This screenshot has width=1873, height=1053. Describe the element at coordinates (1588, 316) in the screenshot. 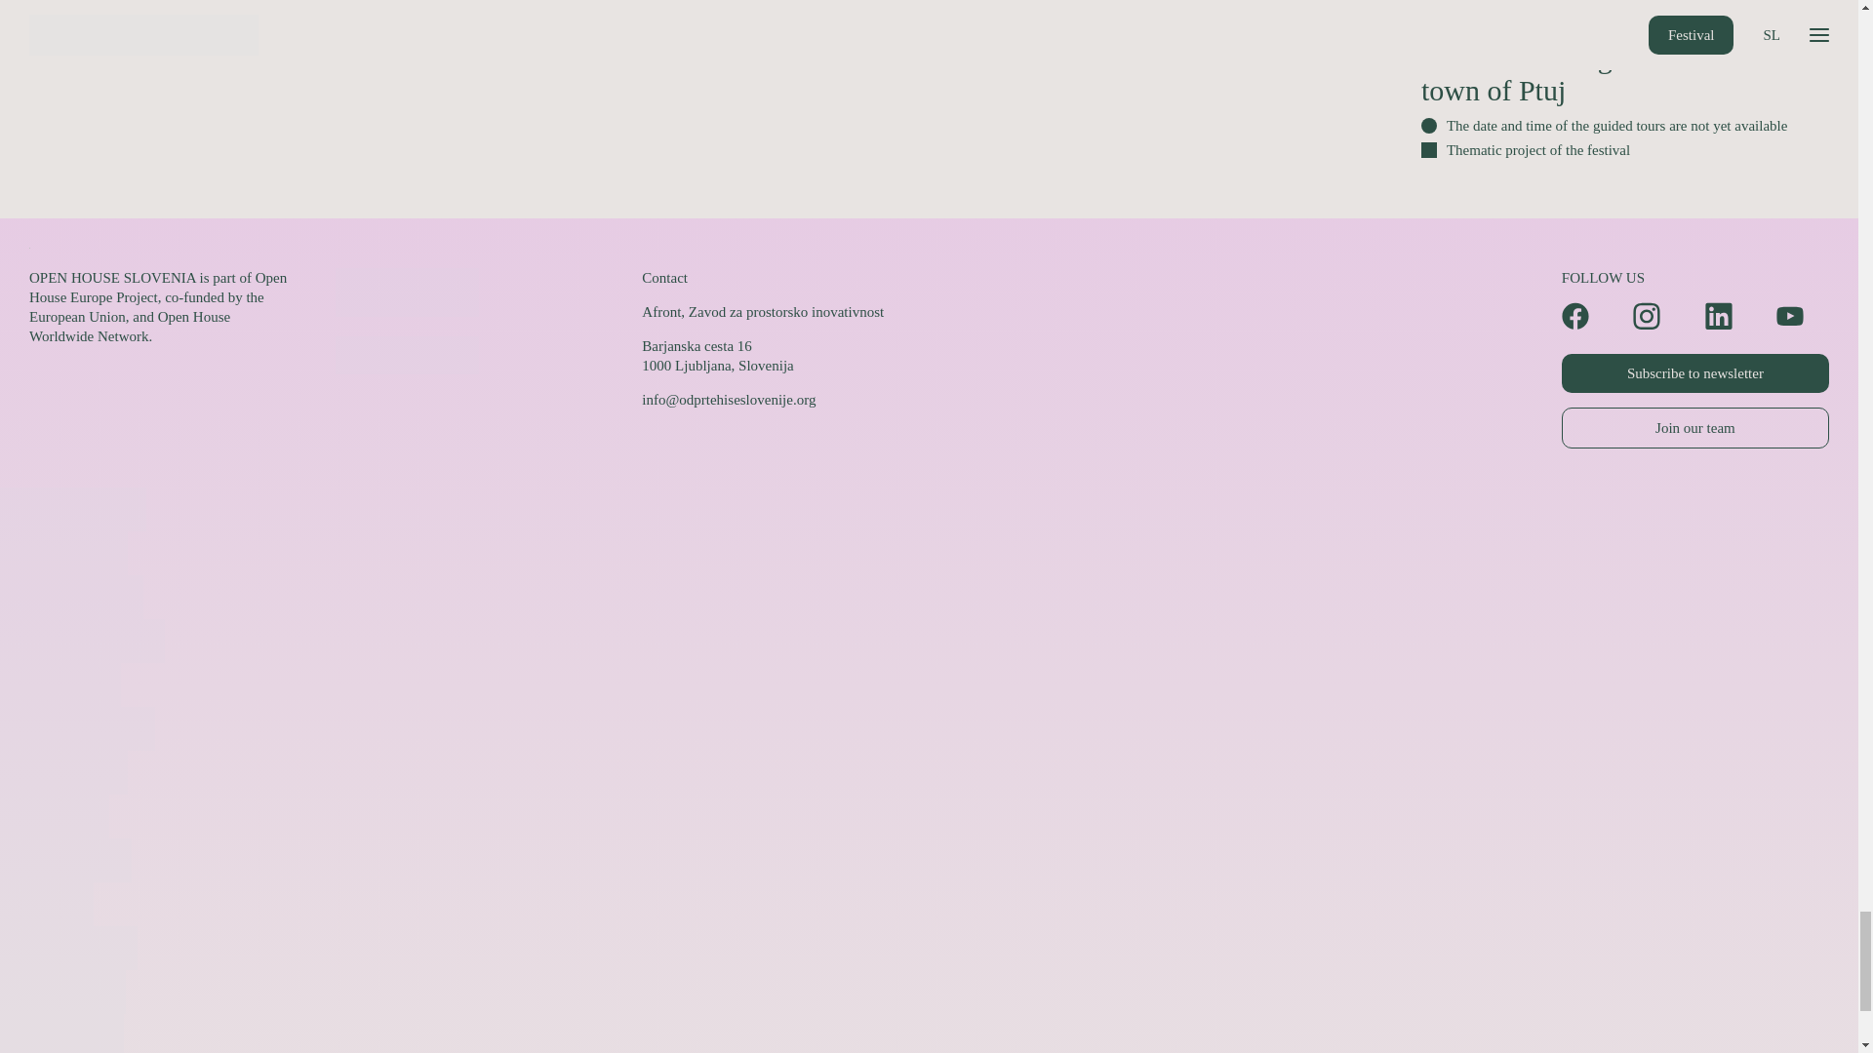

I see `Facebook` at that location.